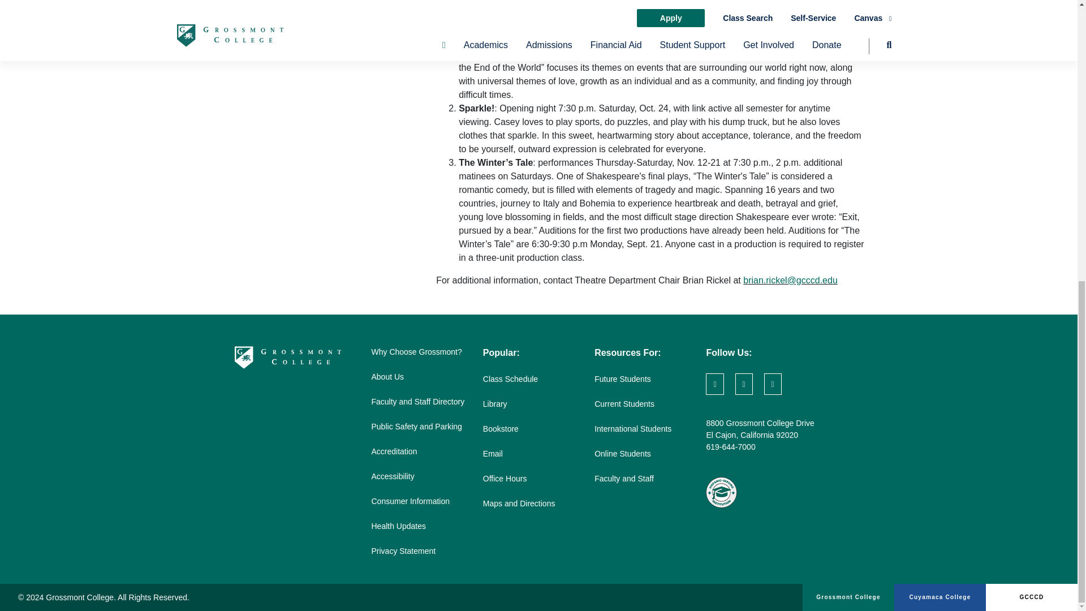  What do you see at coordinates (398, 526) in the screenshot?
I see `Health Updates` at bounding box center [398, 526].